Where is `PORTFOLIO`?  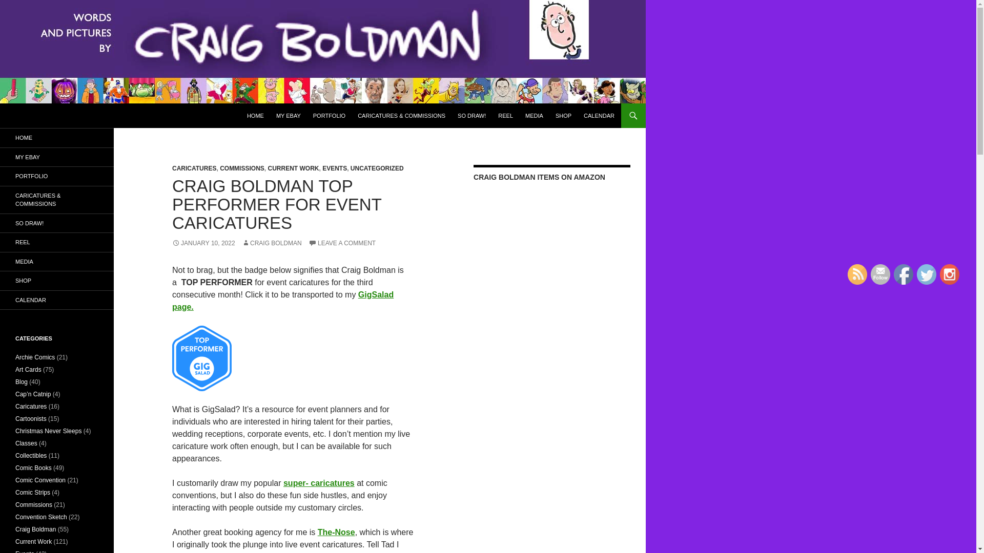 PORTFOLIO is located at coordinates (329, 115).